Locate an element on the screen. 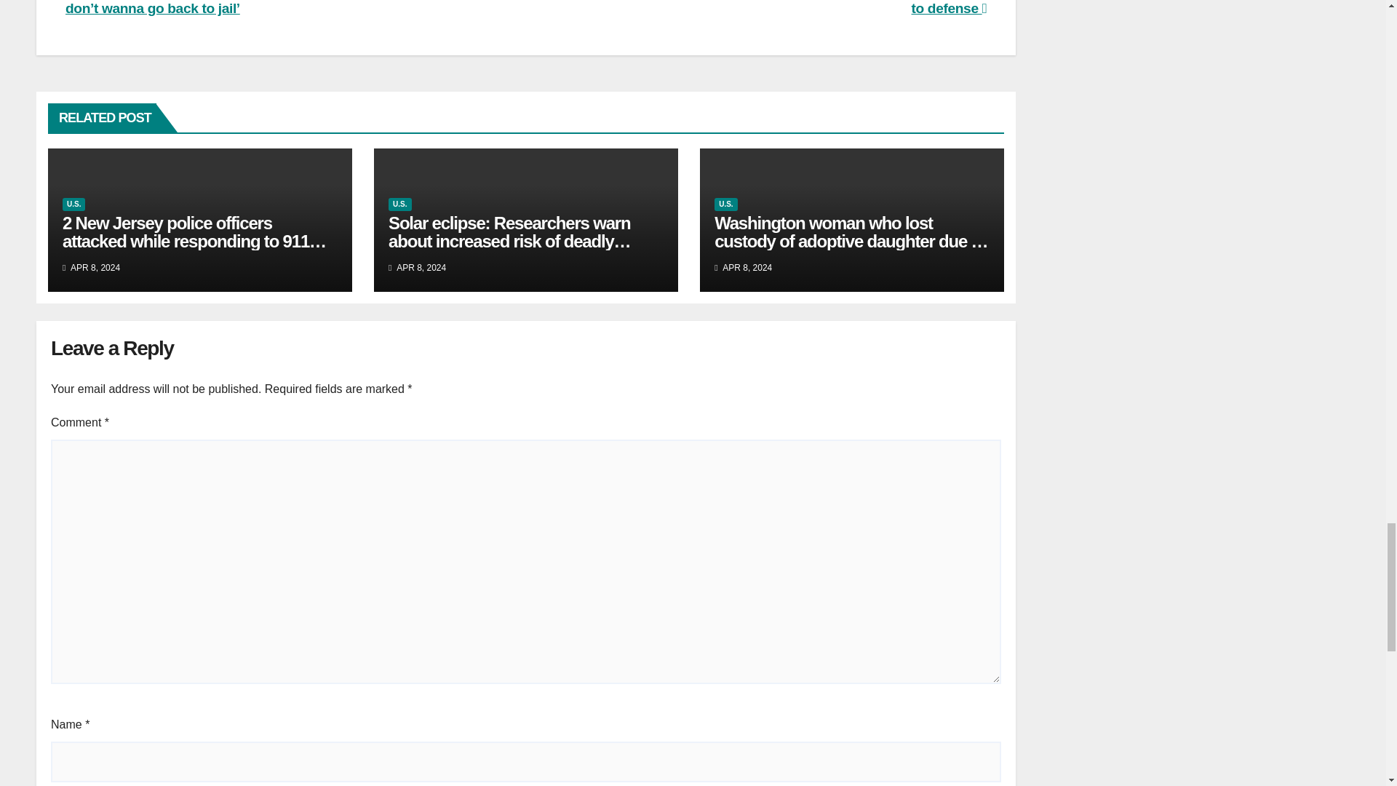 This screenshot has width=1397, height=786. U.S. is located at coordinates (725, 205).